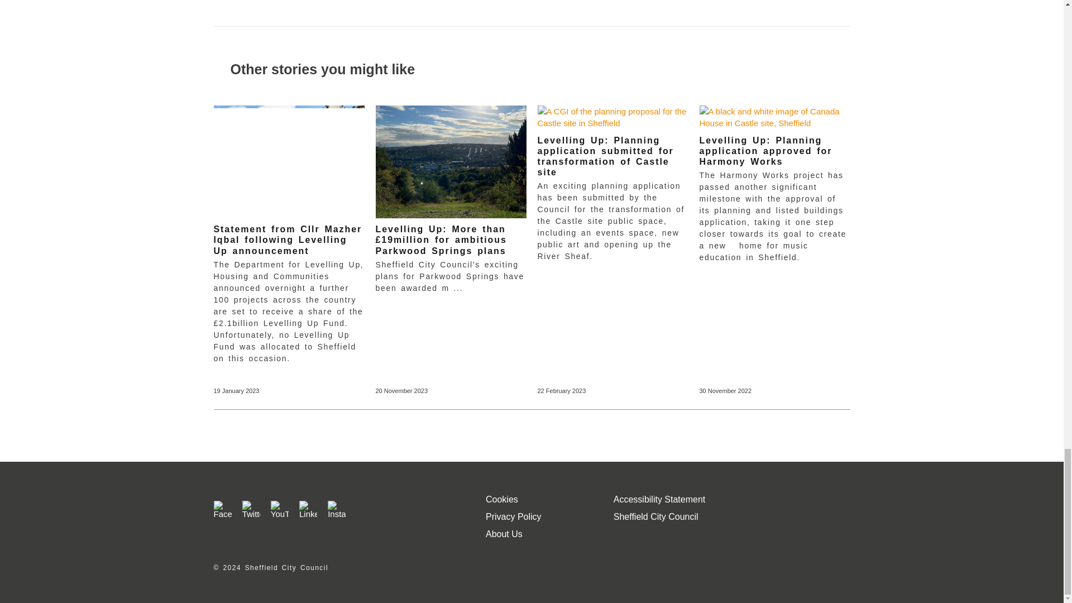 This screenshot has width=1072, height=603. I want to click on About Us, so click(504, 534).